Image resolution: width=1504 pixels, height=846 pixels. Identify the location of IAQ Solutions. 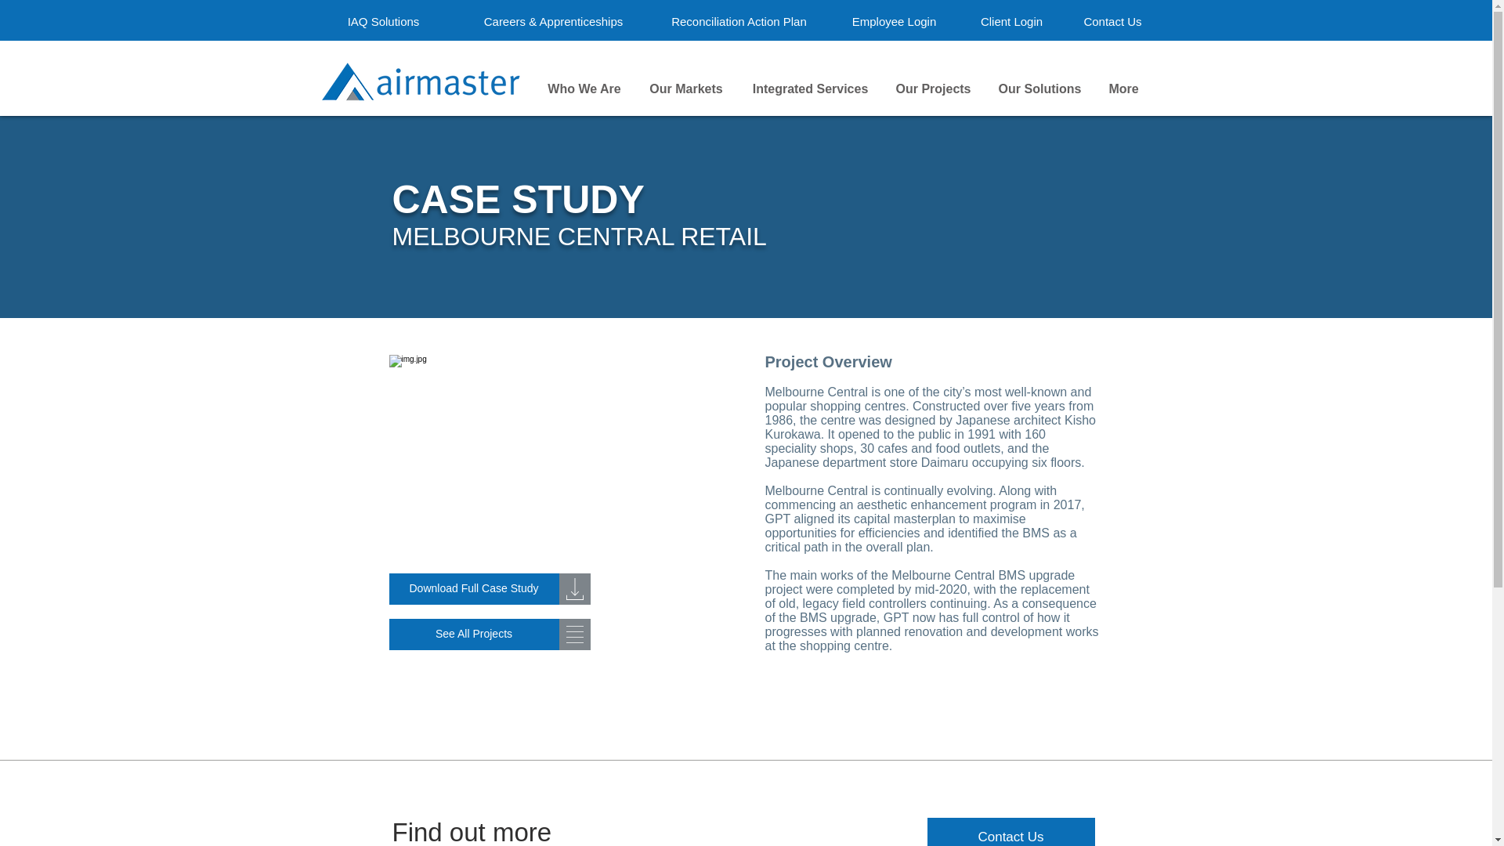
(382, 20).